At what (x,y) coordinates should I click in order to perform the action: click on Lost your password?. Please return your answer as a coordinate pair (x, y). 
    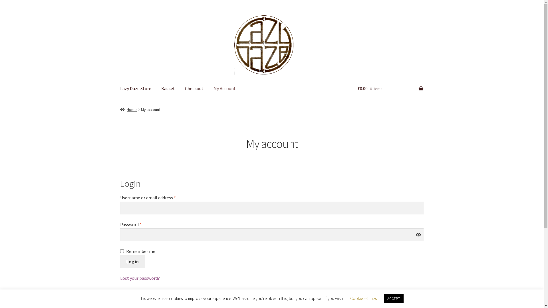
    Looking at the image, I should click on (140, 278).